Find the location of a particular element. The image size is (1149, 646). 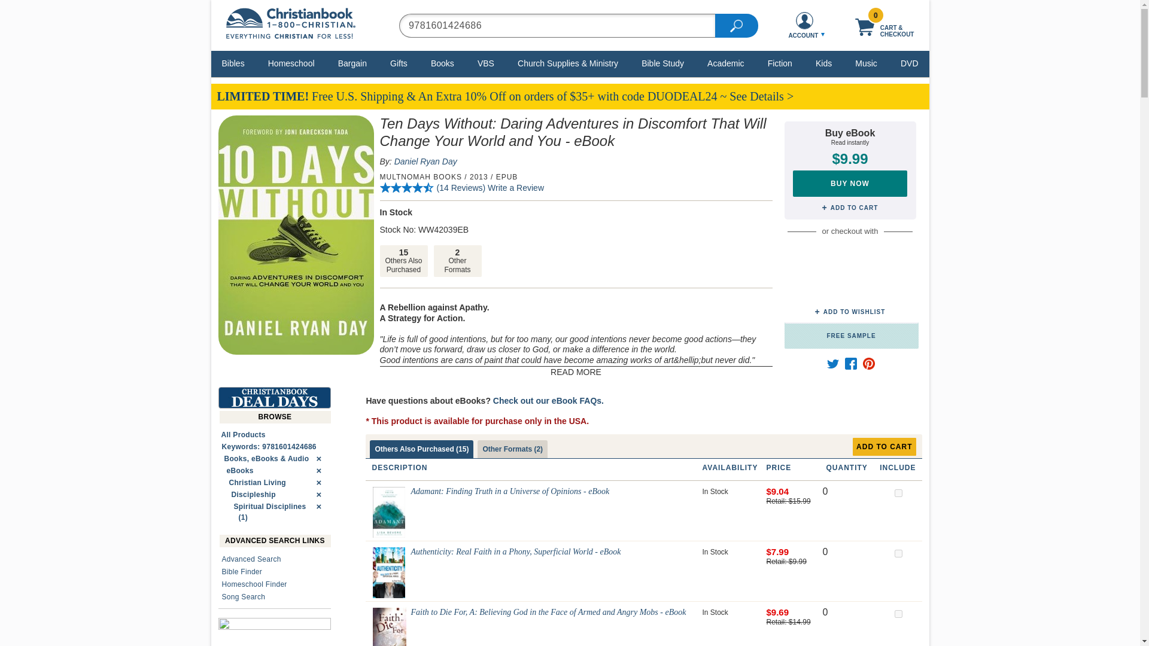

46099EB is located at coordinates (898, 614).